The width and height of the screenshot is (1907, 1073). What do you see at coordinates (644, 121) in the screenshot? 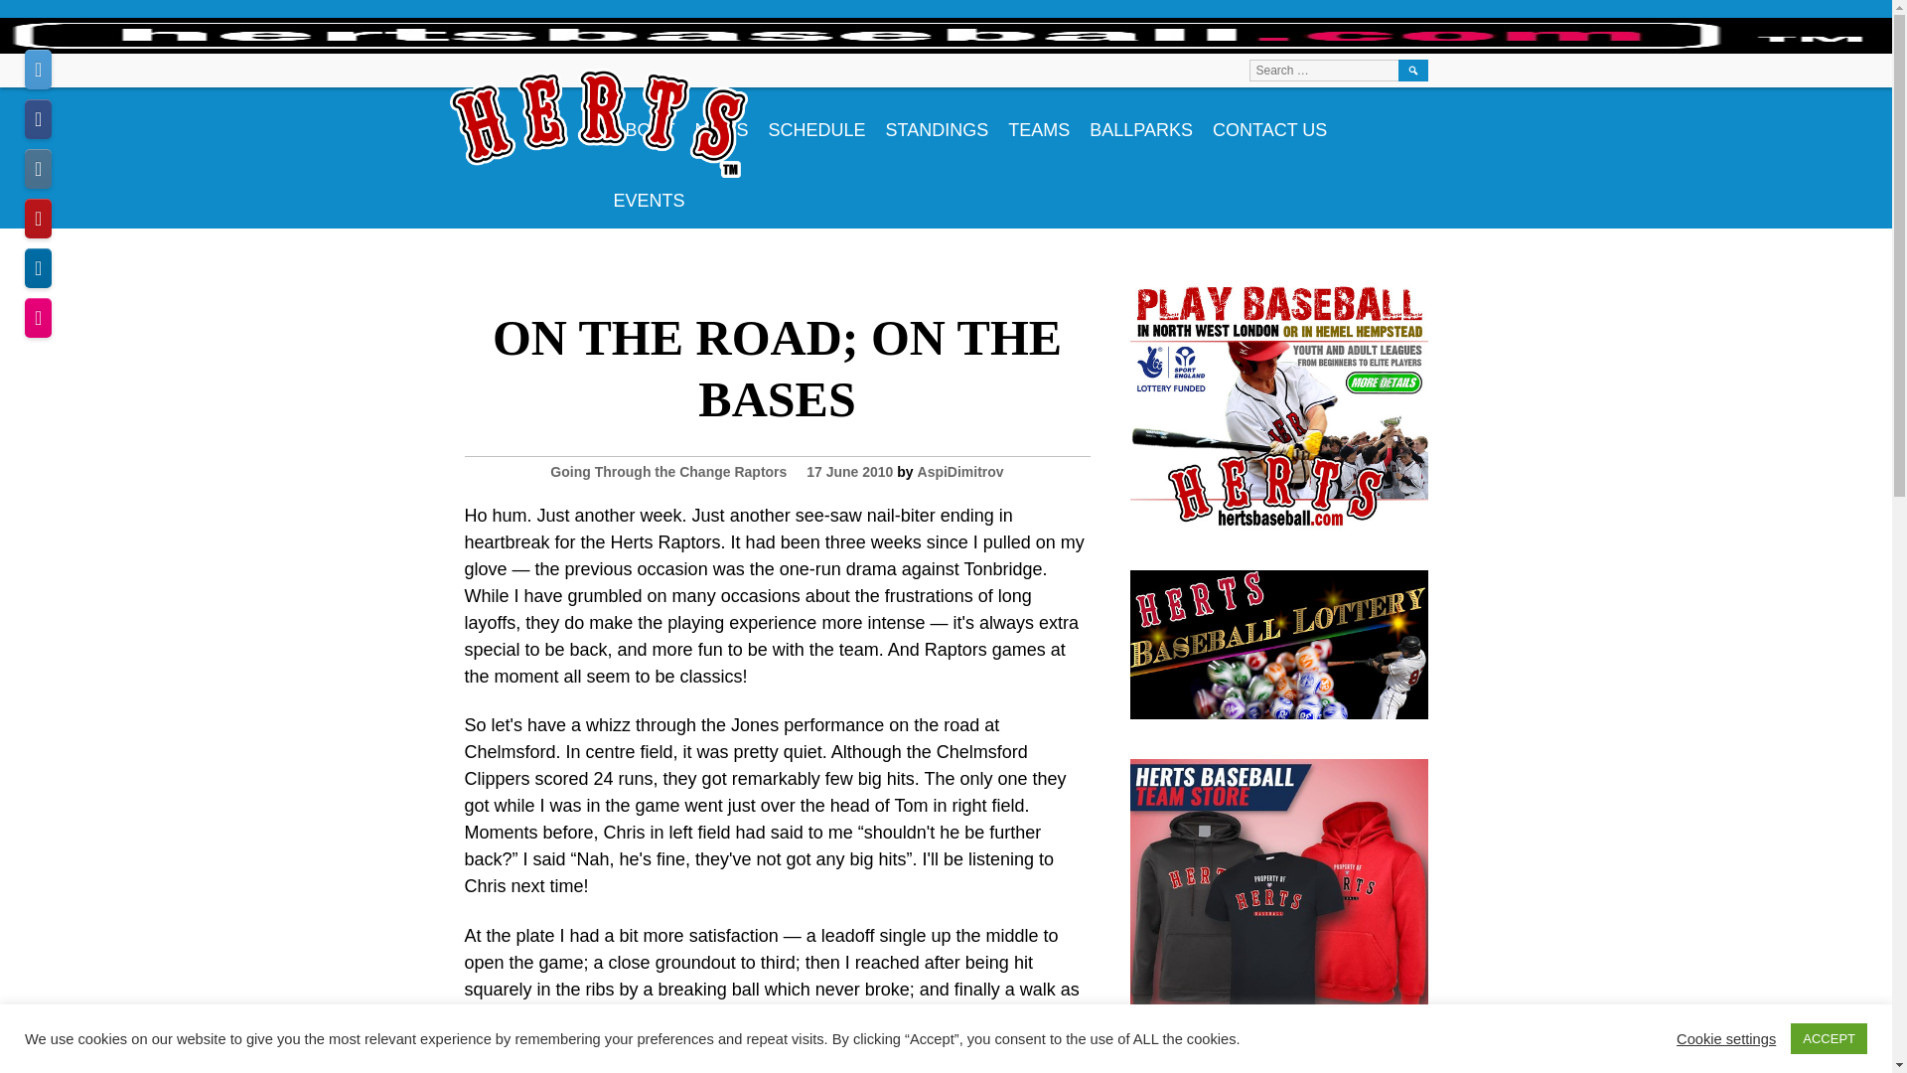
I see `ABOUT` at bounding box center [644, 121].